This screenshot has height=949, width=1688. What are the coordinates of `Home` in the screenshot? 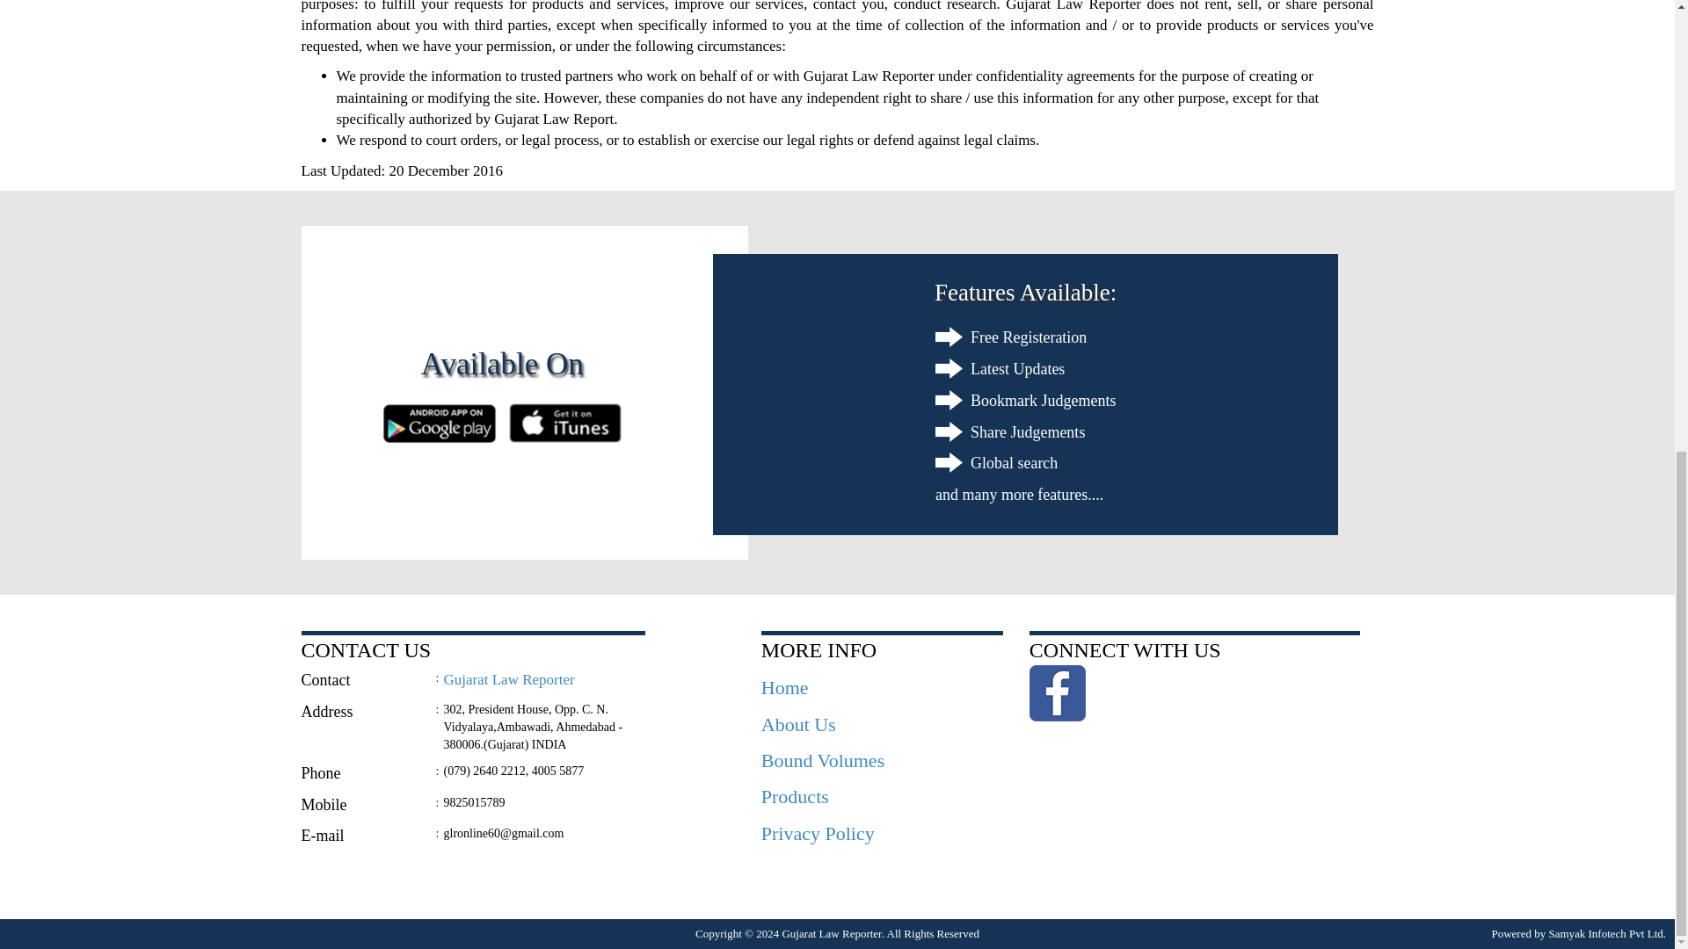 It's located at (784, 687).